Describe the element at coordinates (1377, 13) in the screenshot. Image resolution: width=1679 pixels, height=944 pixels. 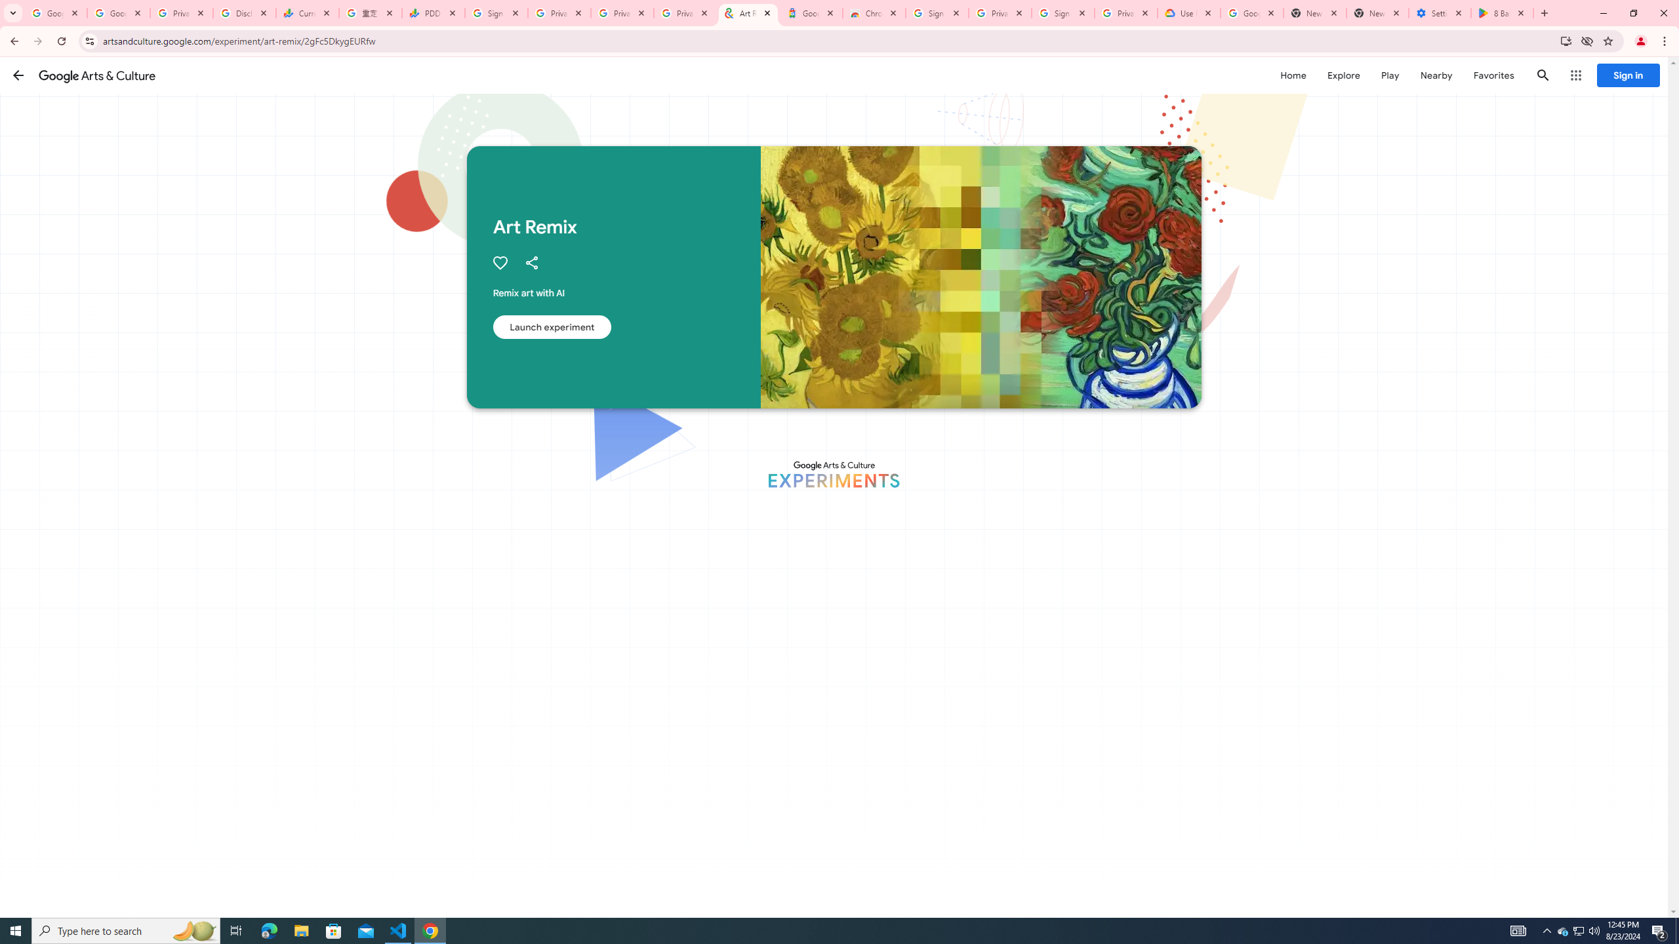
I see `New Tab` at that location.